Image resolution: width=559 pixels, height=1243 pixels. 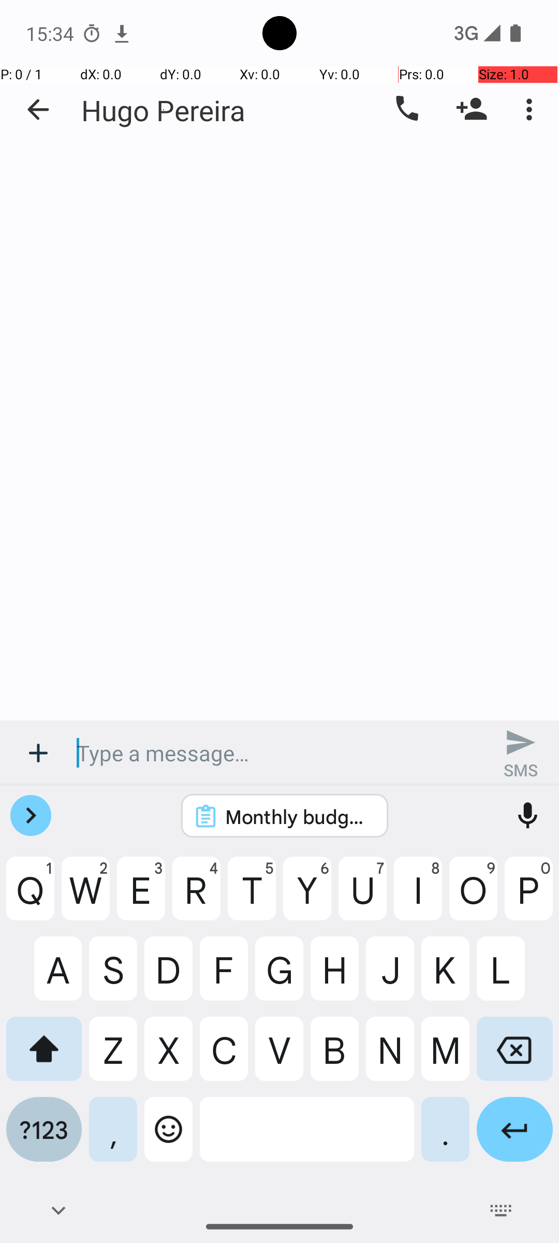 I want to click on Monthly budget meeting pushed to Friday., so click(x=298, y=816).